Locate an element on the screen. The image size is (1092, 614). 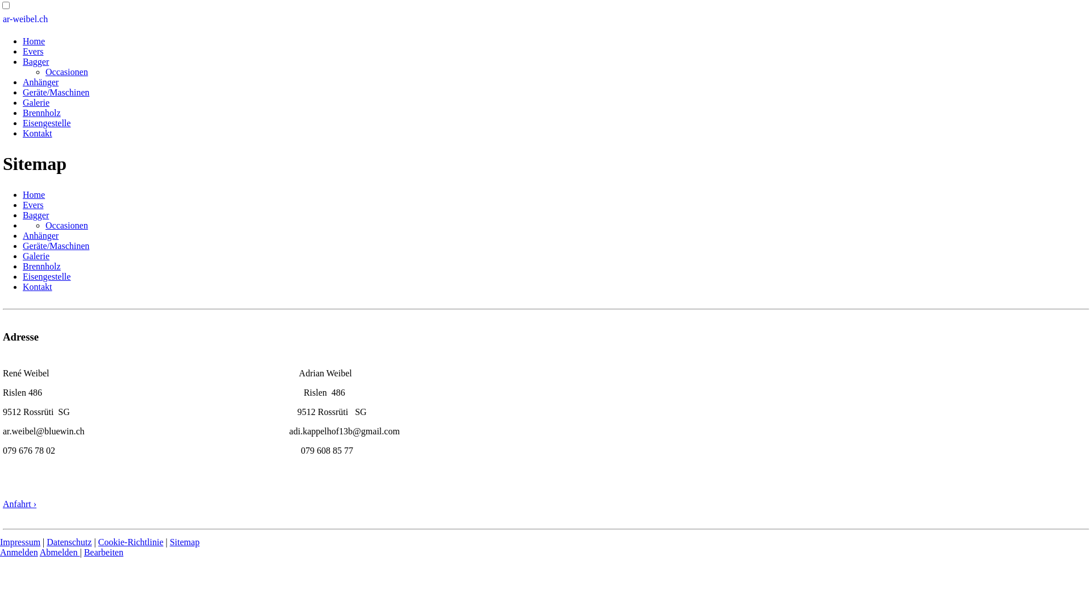
ar-weibel.ch is located at coordinates (25, 19).